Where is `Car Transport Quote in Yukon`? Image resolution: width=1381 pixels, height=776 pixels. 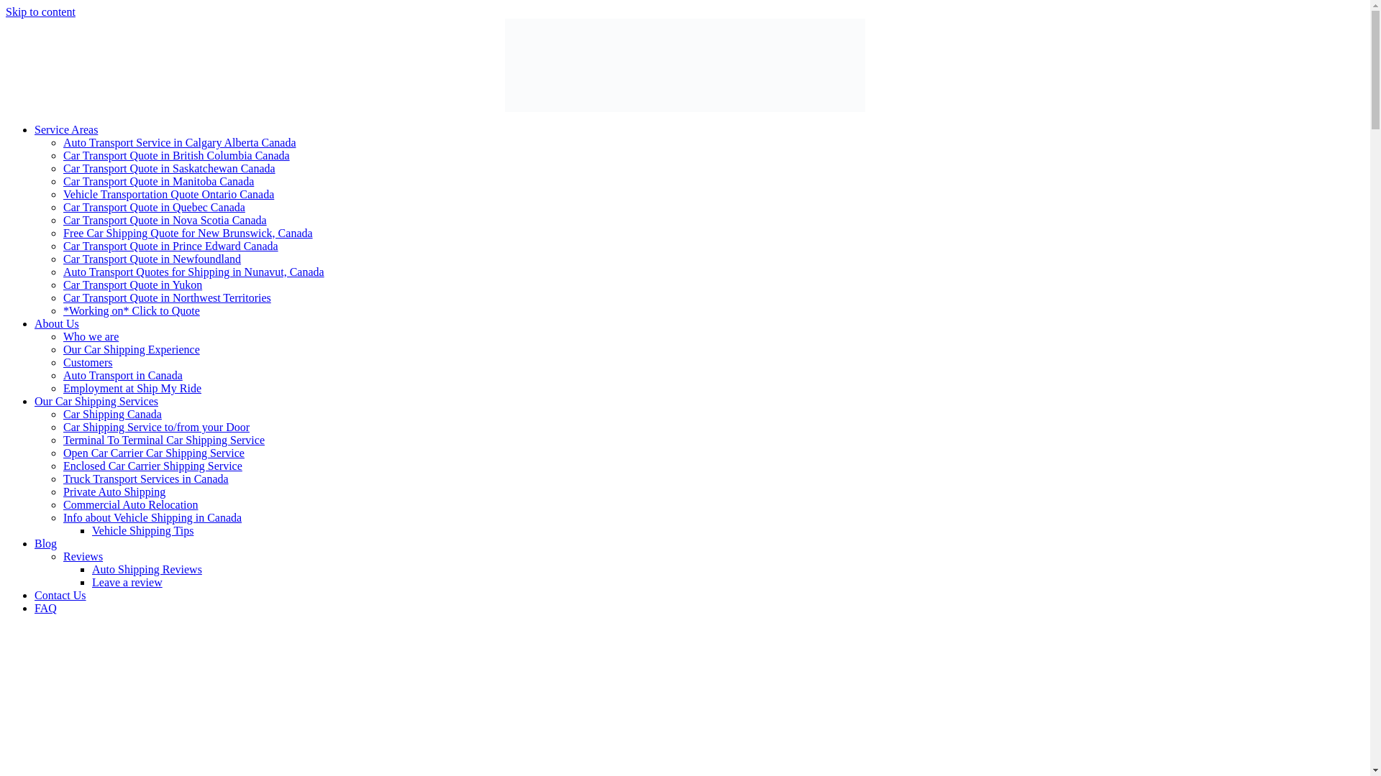 Car Transport Quote in Yukon is located at coordinates (132, 285).